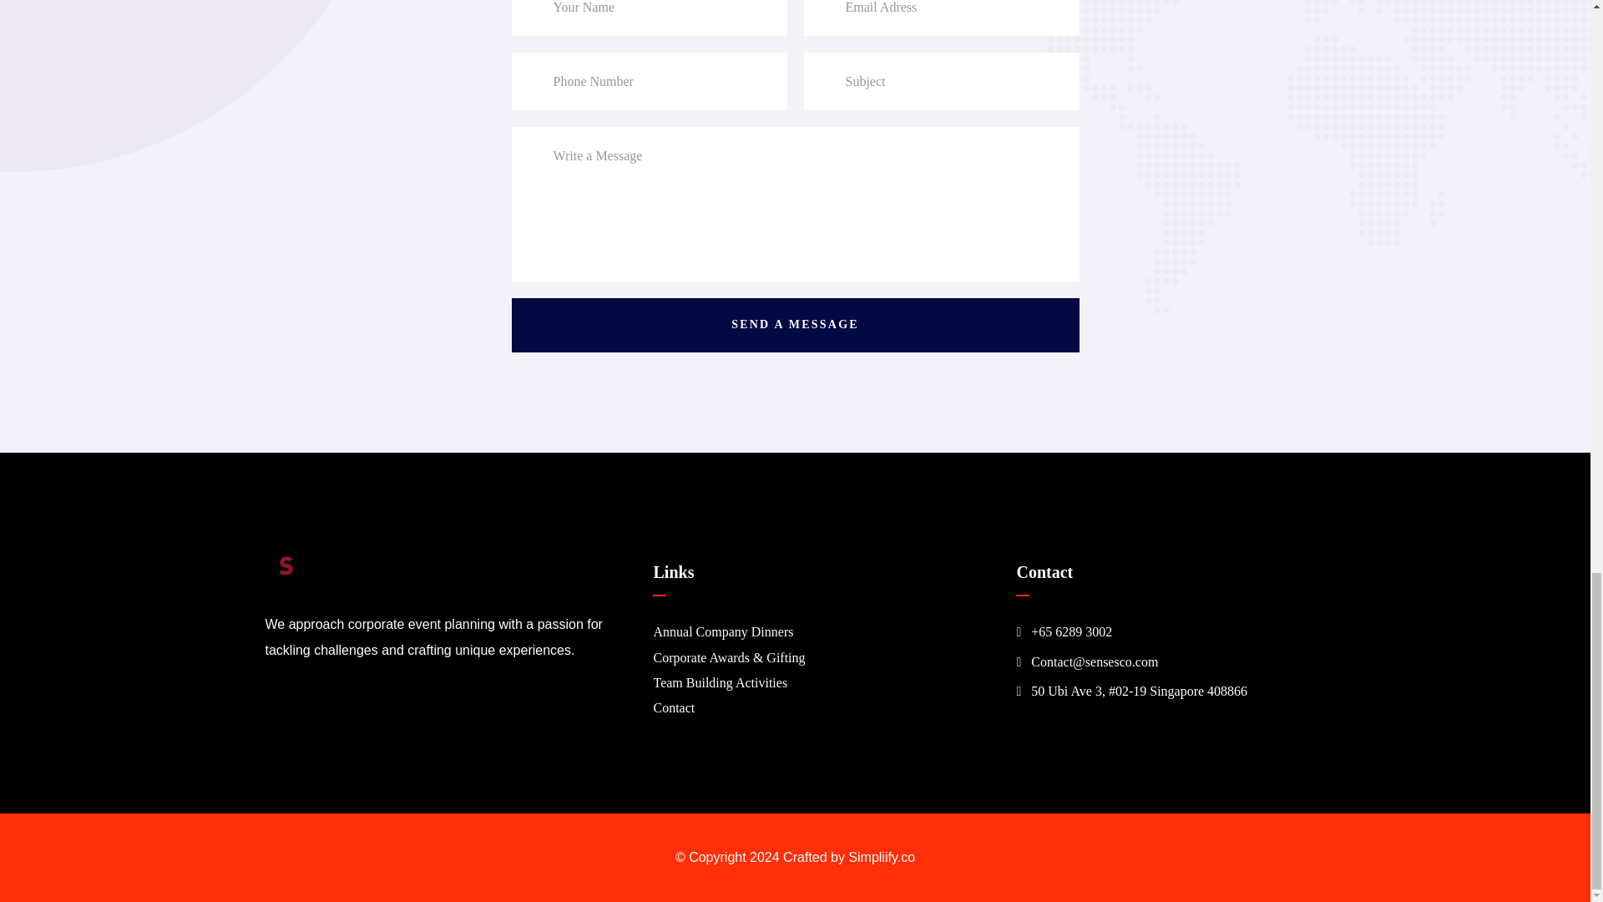 This screenshot has height=902, width=1603. What do you see at coordinates (720, 682) in the screenshot?
I see `Team Building Activities` at bounding box center [720, 682].